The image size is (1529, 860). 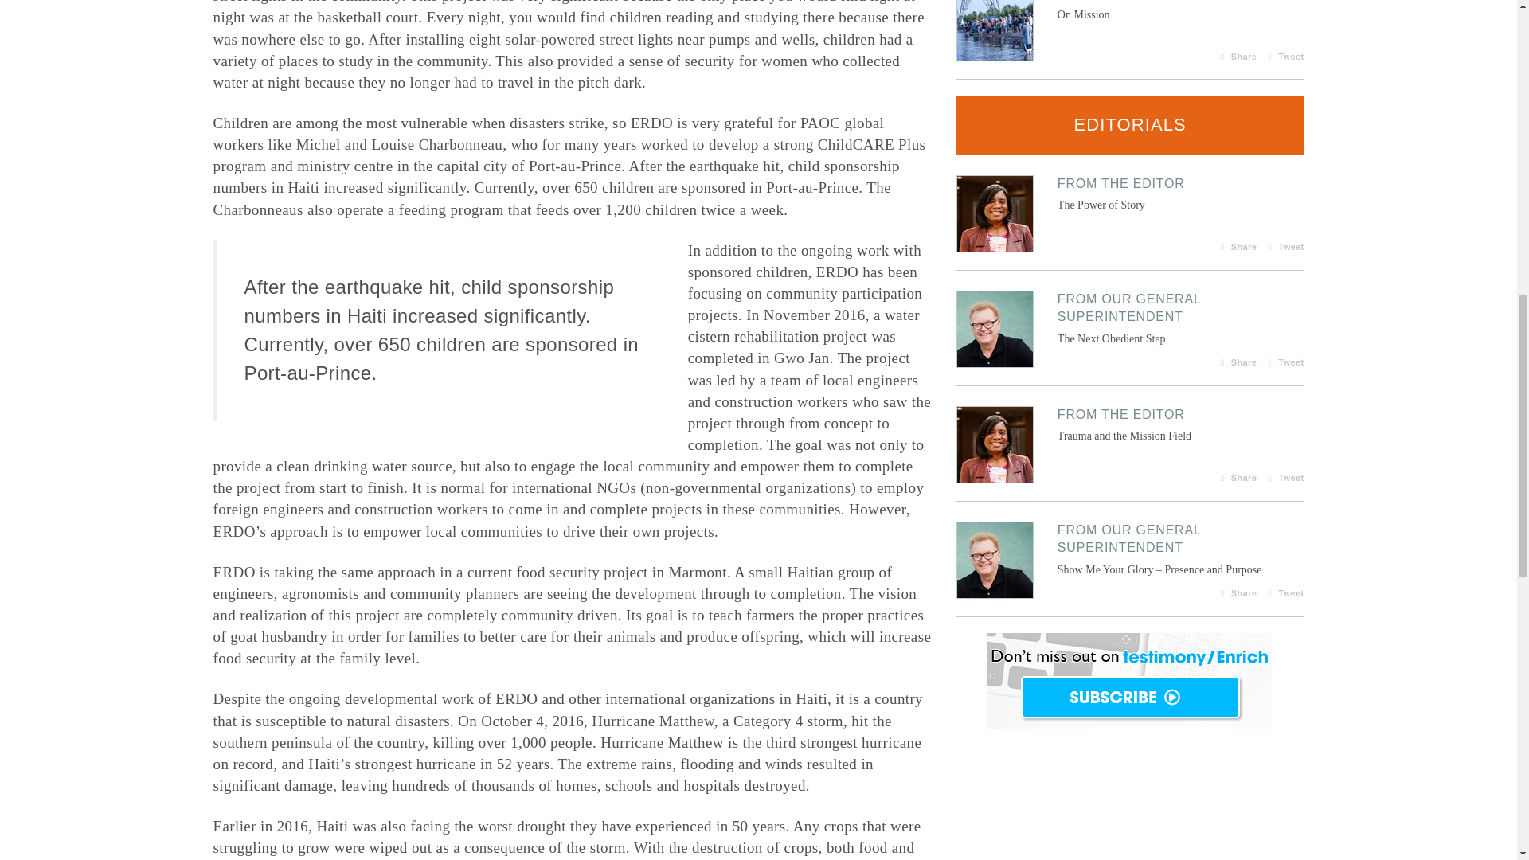 I want to click on Share, so click(x=1282, y=57).